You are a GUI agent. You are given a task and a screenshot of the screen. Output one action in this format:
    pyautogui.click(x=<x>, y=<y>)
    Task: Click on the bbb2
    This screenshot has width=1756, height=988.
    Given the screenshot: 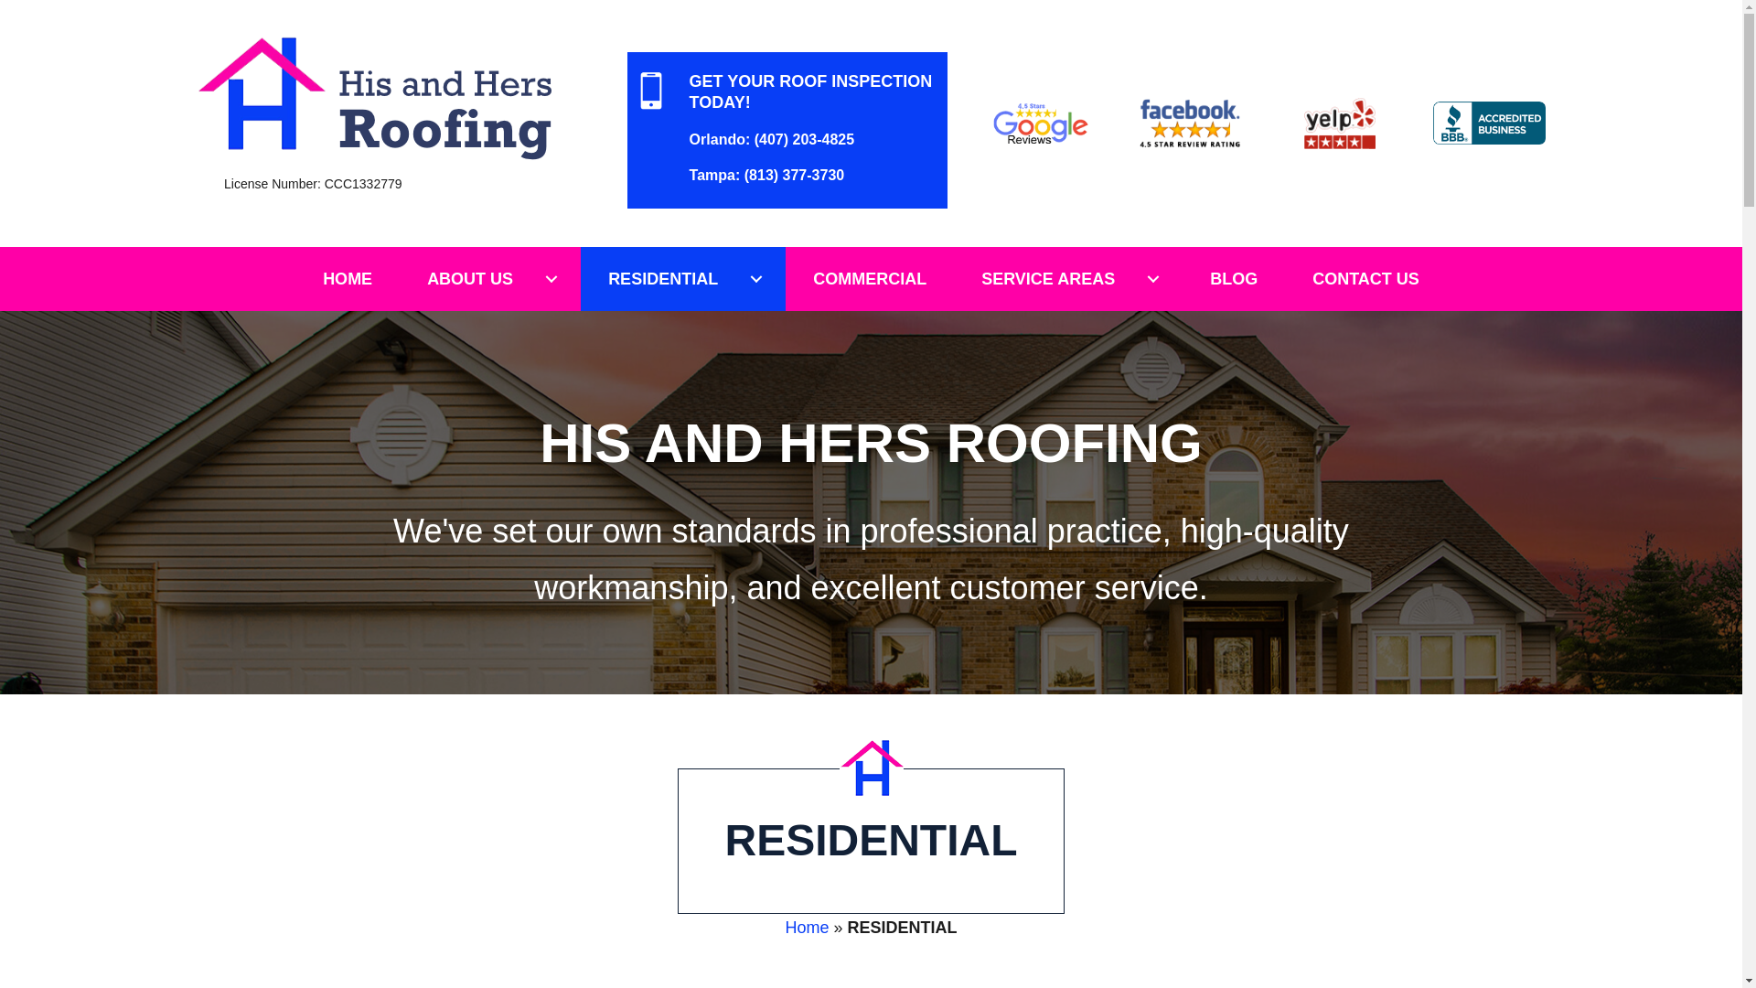 What is the action you would take?
    pyautogui.click(x=1489, y=123)
    